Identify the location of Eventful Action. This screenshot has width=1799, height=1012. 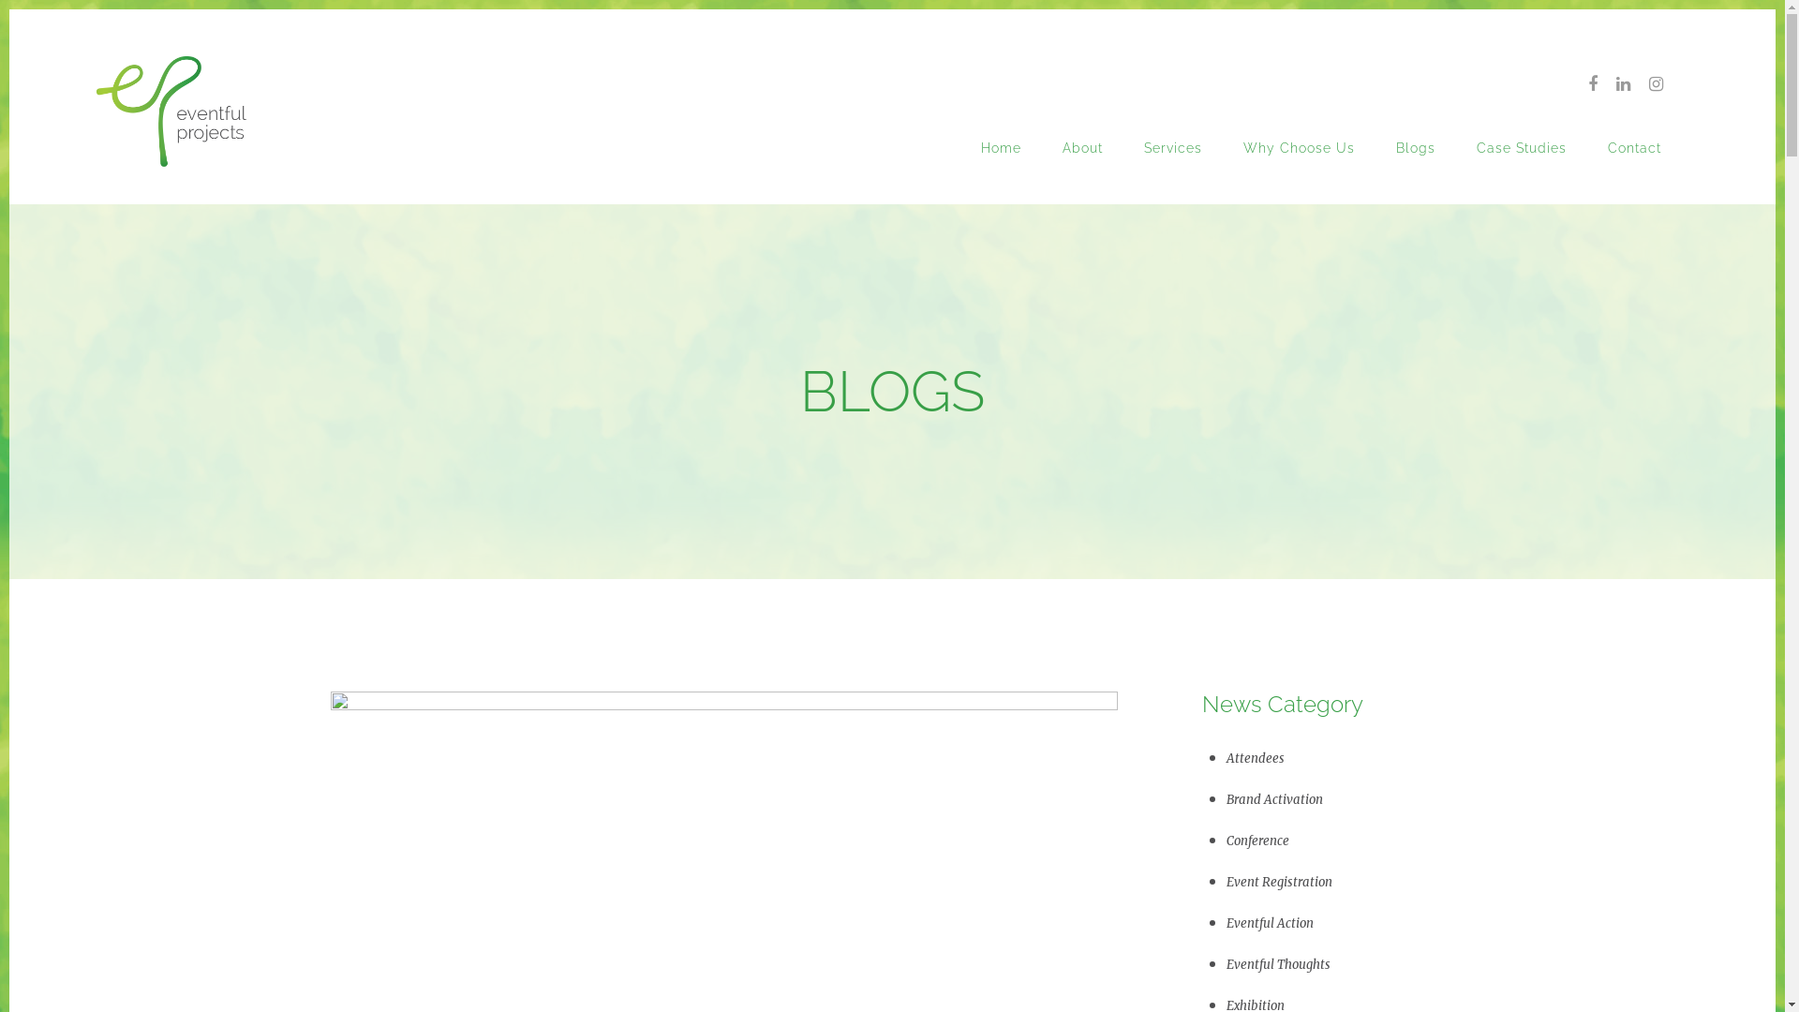
(1269, 924).